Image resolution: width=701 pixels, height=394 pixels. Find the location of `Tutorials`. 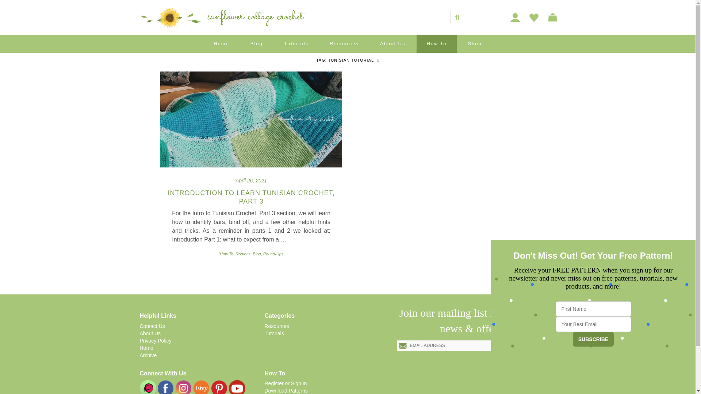

Tutorials is located at coordinates (296, 44).